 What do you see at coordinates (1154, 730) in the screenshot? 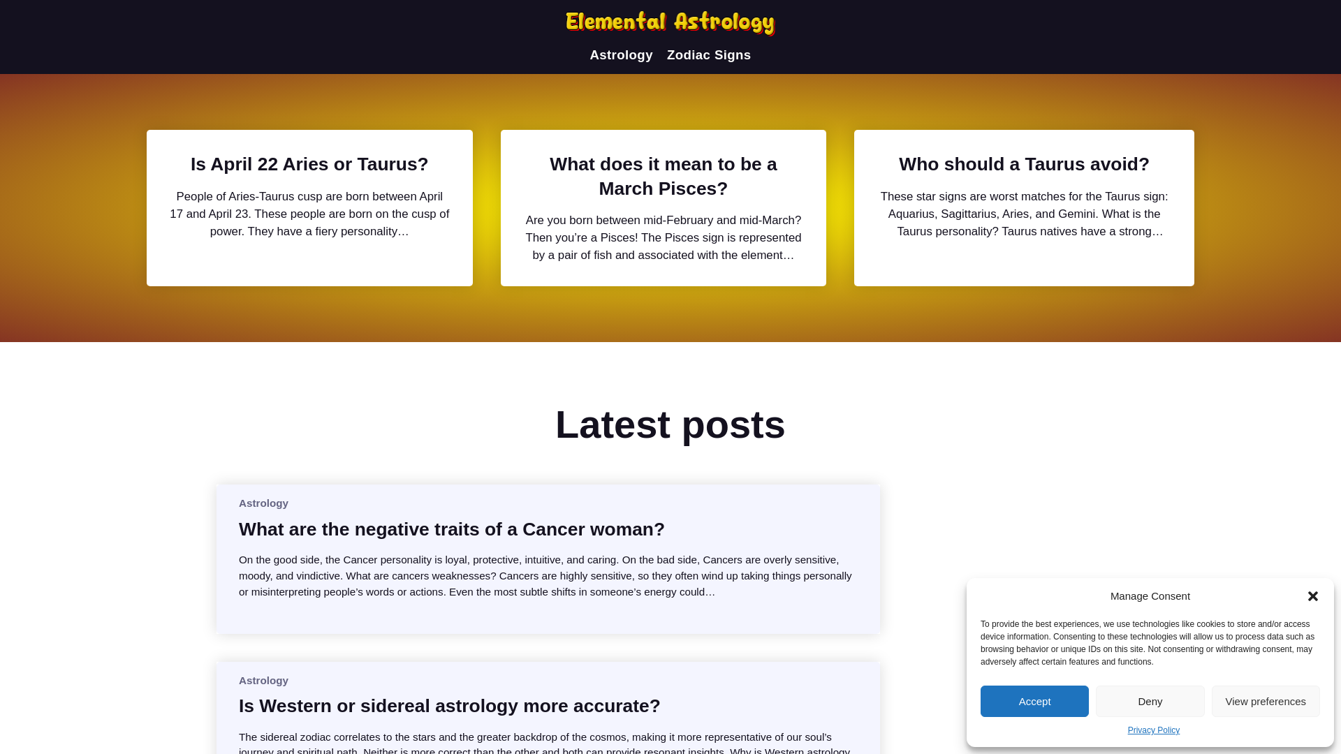
I see `Privacy Policy` at bounding box center [1154, 730].